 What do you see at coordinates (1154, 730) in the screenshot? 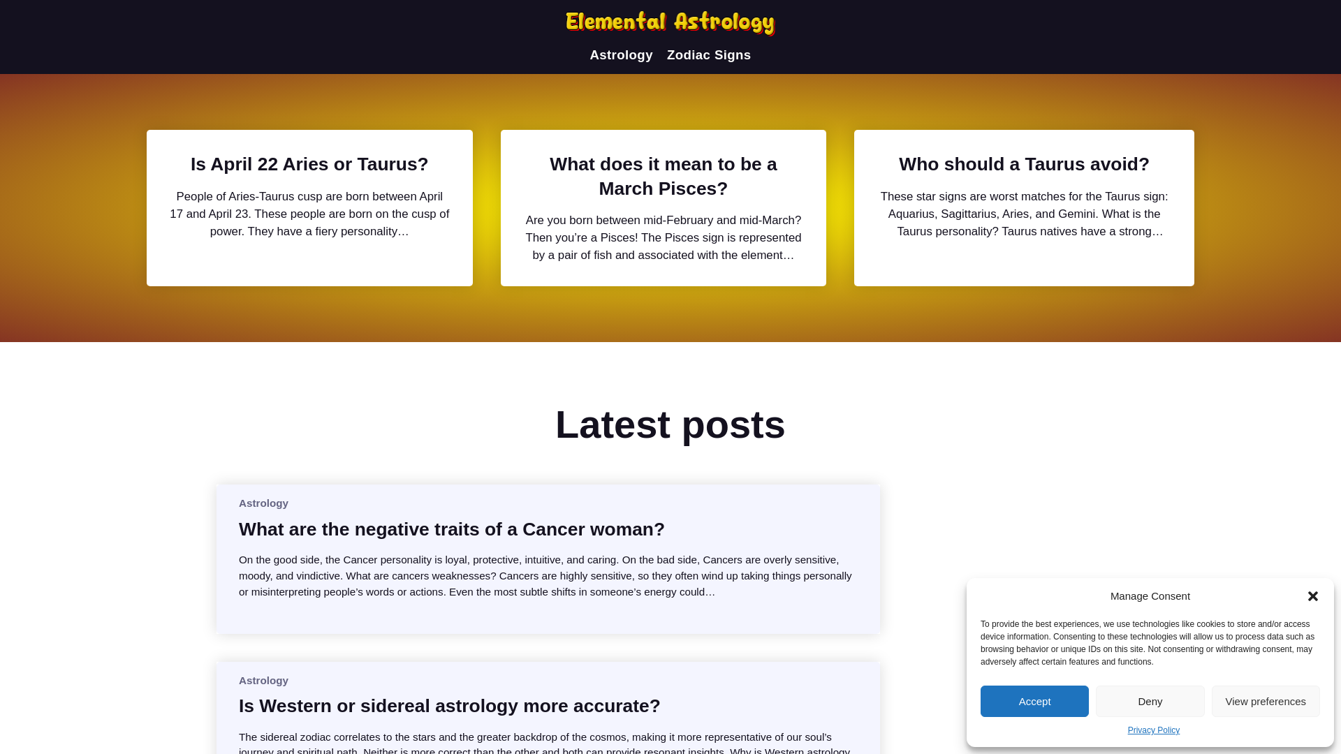
I see `Privacy Policy` at bounding box center [1154, 730].